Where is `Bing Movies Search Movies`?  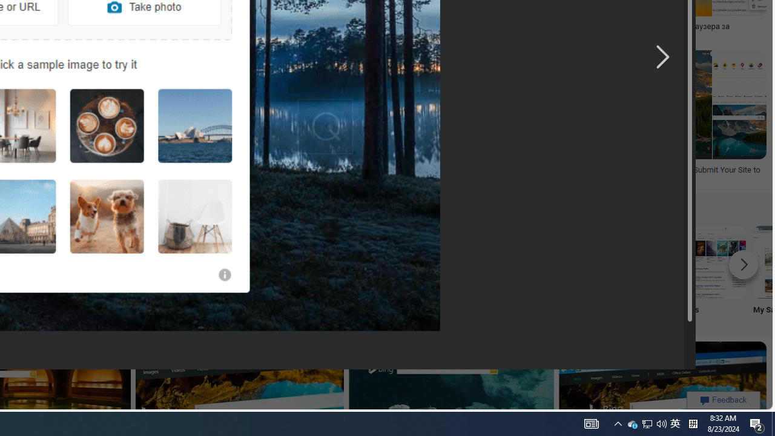 Bing Movies Search Movies is located at coordinates (710, 272).